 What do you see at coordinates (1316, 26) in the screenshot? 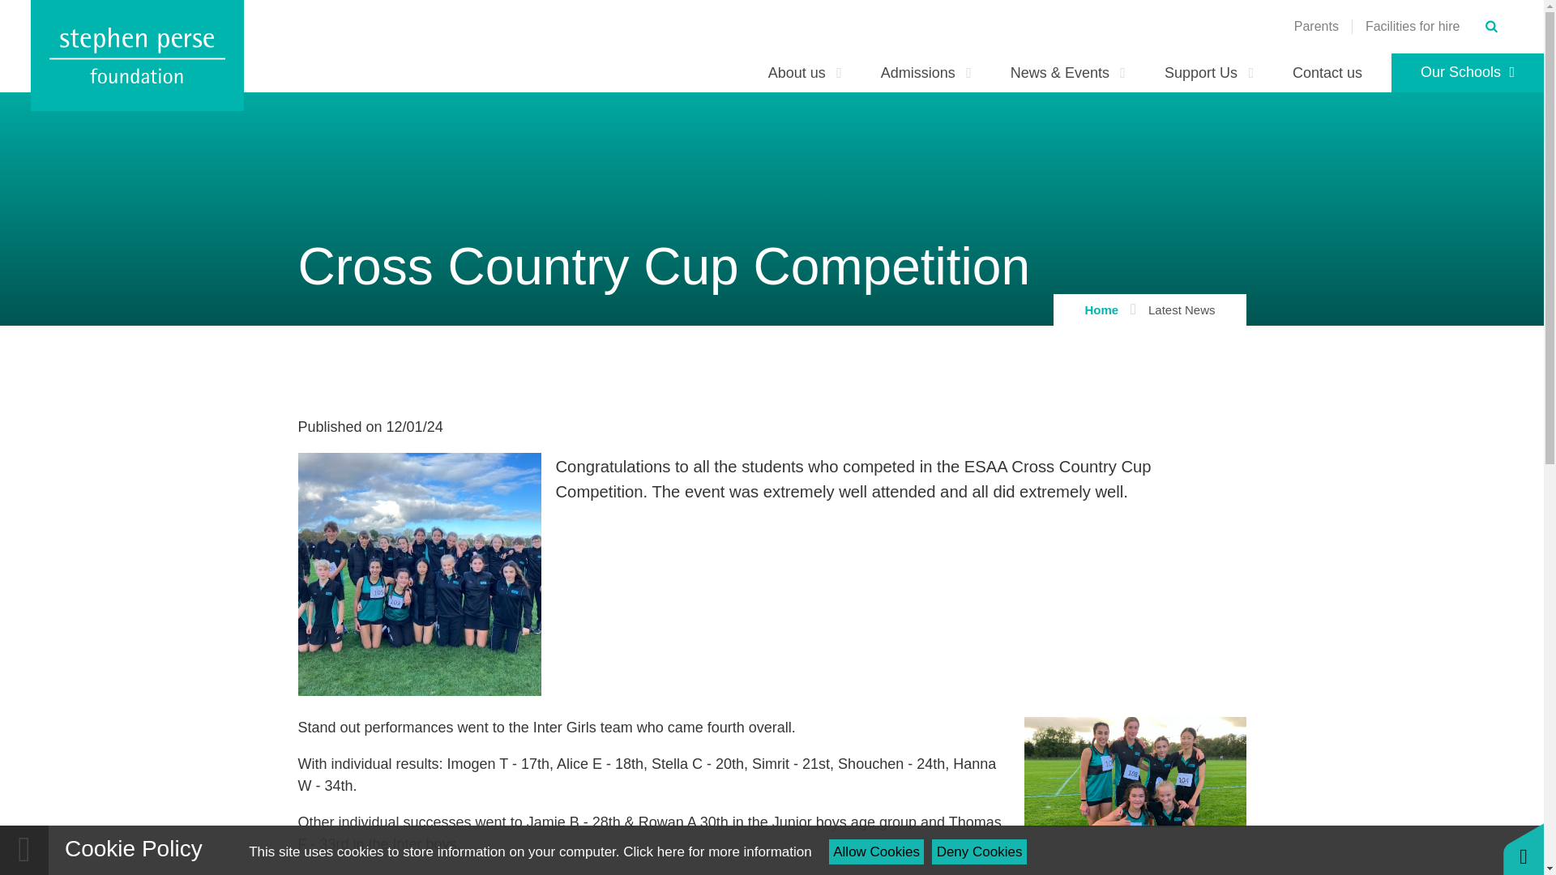
I see `Parents` at bounding box center [1316, 26].